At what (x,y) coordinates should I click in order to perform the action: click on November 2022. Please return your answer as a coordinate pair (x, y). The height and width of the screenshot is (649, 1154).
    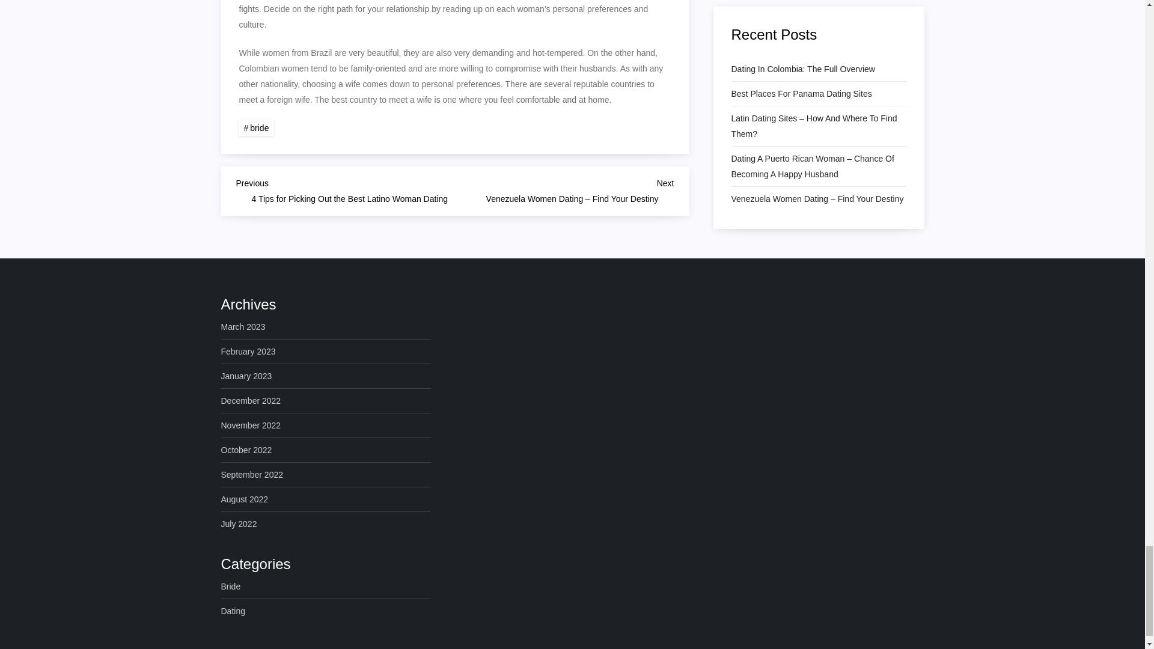
    Looking at the image, I should click on (251, 425).